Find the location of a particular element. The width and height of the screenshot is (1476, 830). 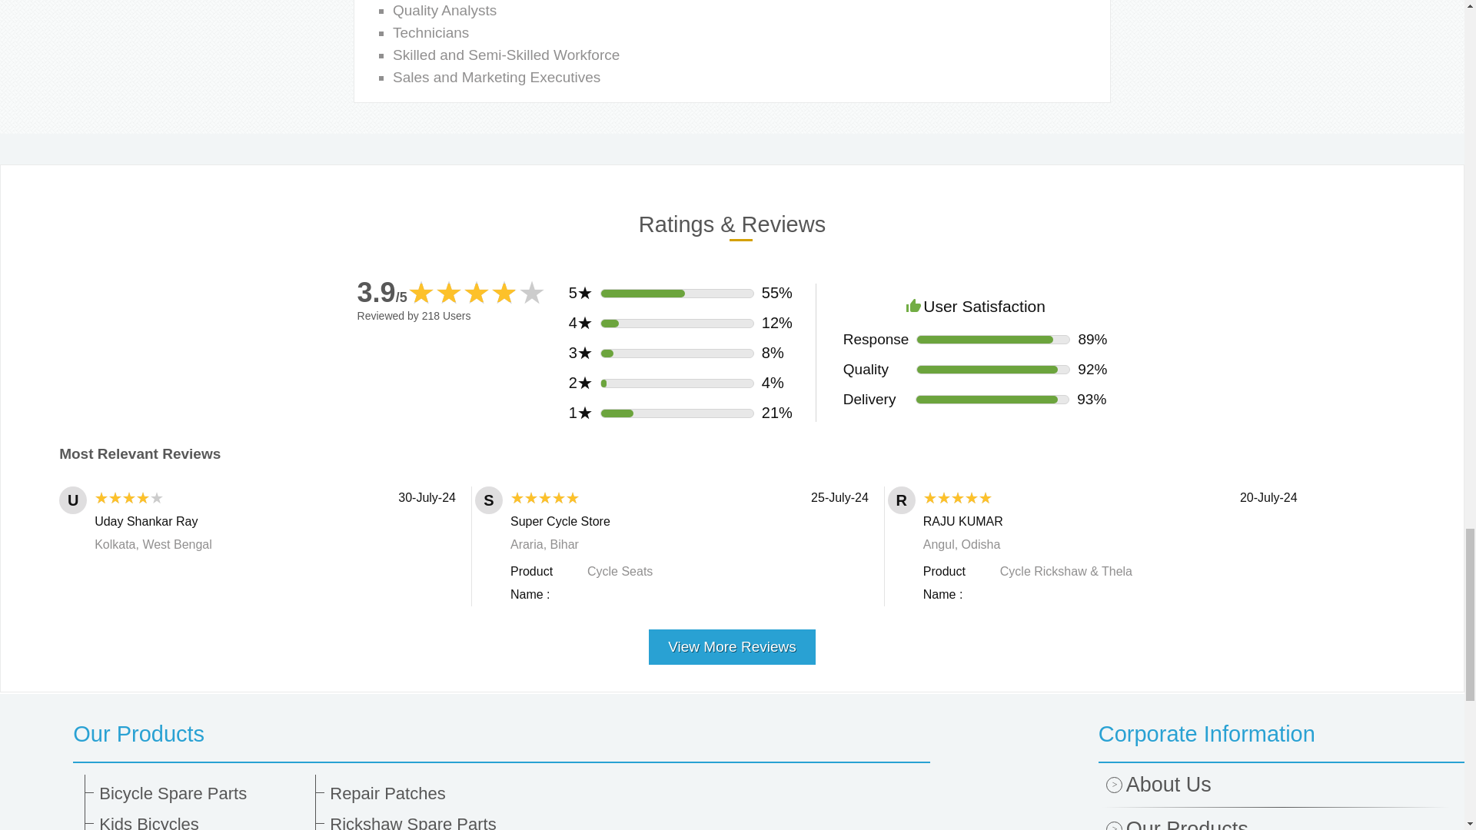

View More Reviews is located at coordinates (732, 641).